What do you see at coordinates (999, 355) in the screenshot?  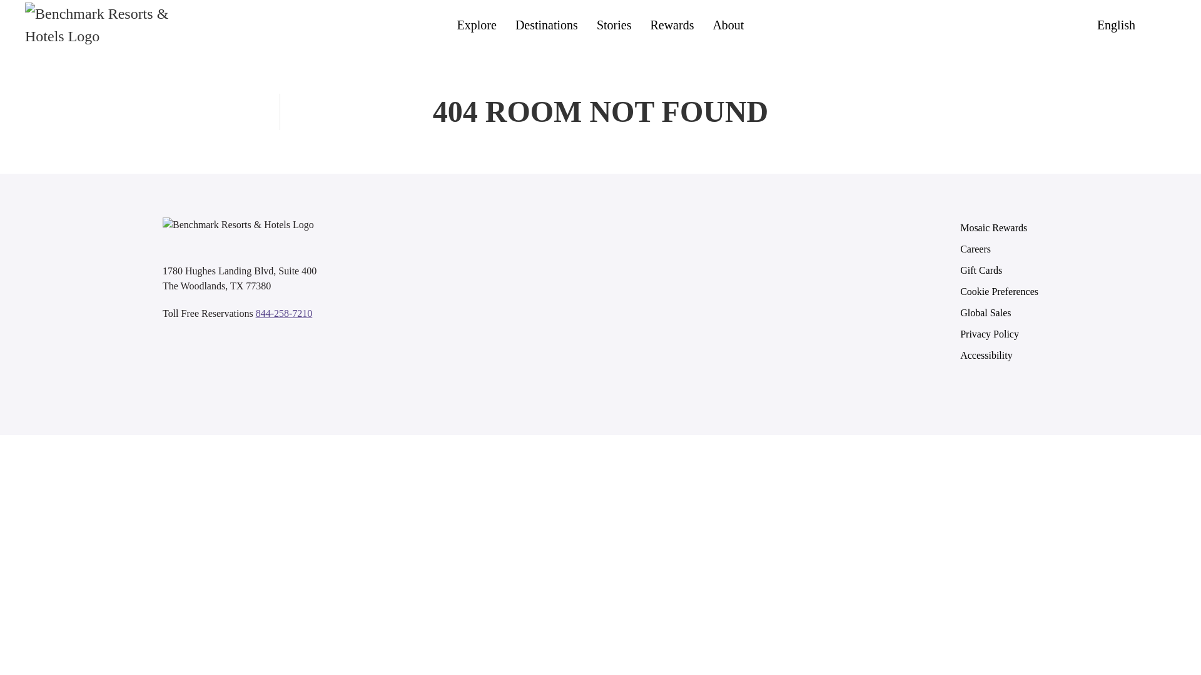 I see `Accessibility` at bounding box center [999, 355].